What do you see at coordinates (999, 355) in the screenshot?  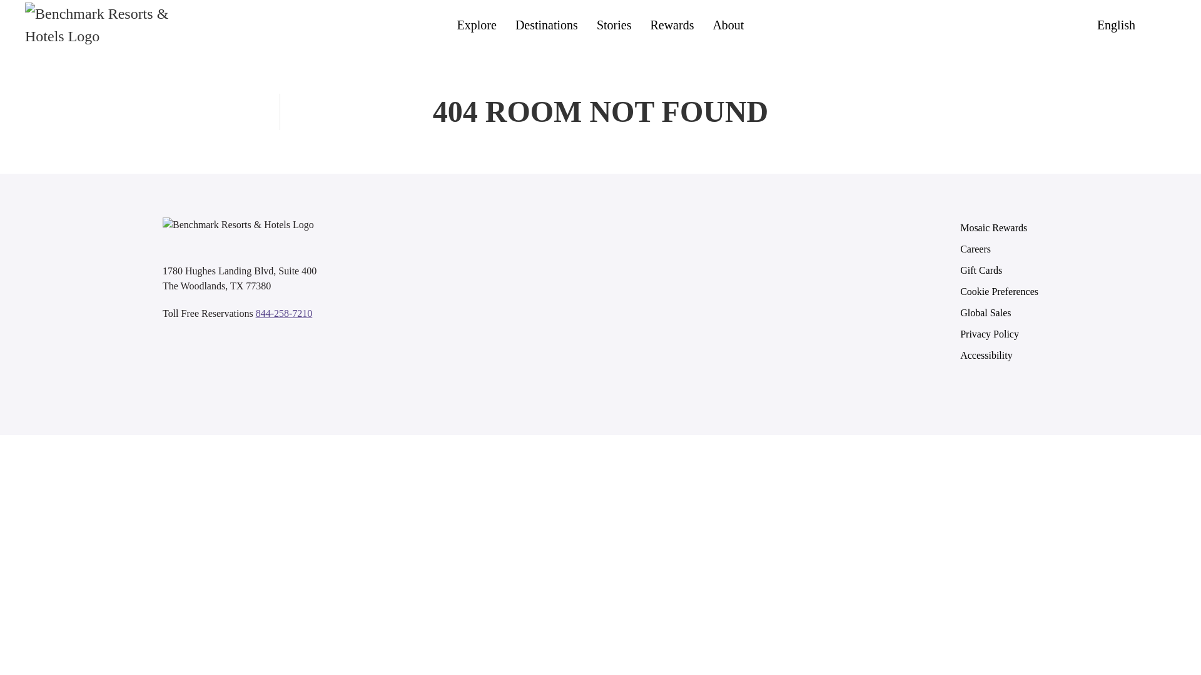 I see `Accessibility` at bounding box center [999, 355].